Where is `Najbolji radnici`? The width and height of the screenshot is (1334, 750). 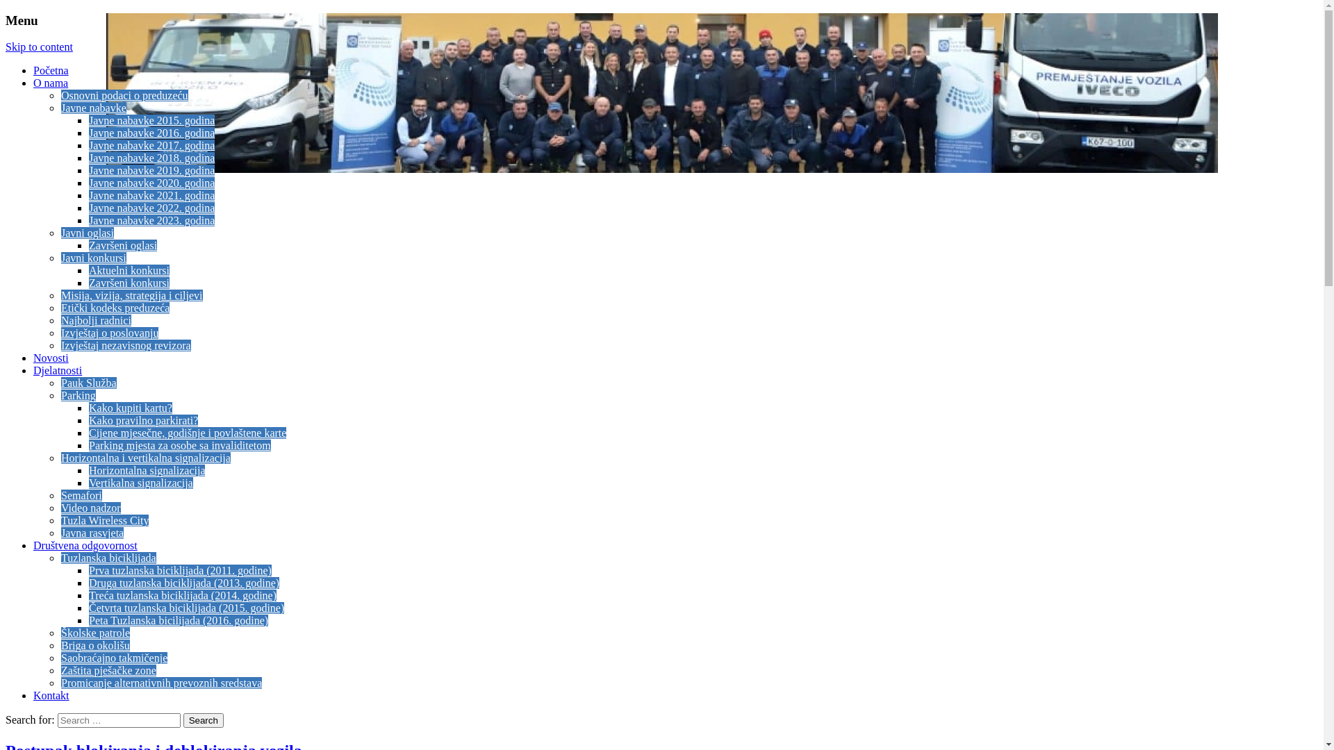 Najbolji radnici is located at coordinates (96, 321).